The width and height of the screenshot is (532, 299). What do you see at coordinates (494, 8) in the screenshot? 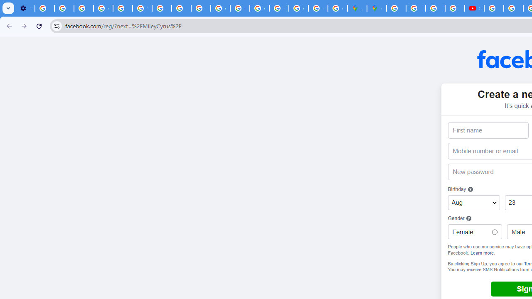
I see `How Chrome protects your passwords - Google Chrome Help` at bounding box center [494, 8].